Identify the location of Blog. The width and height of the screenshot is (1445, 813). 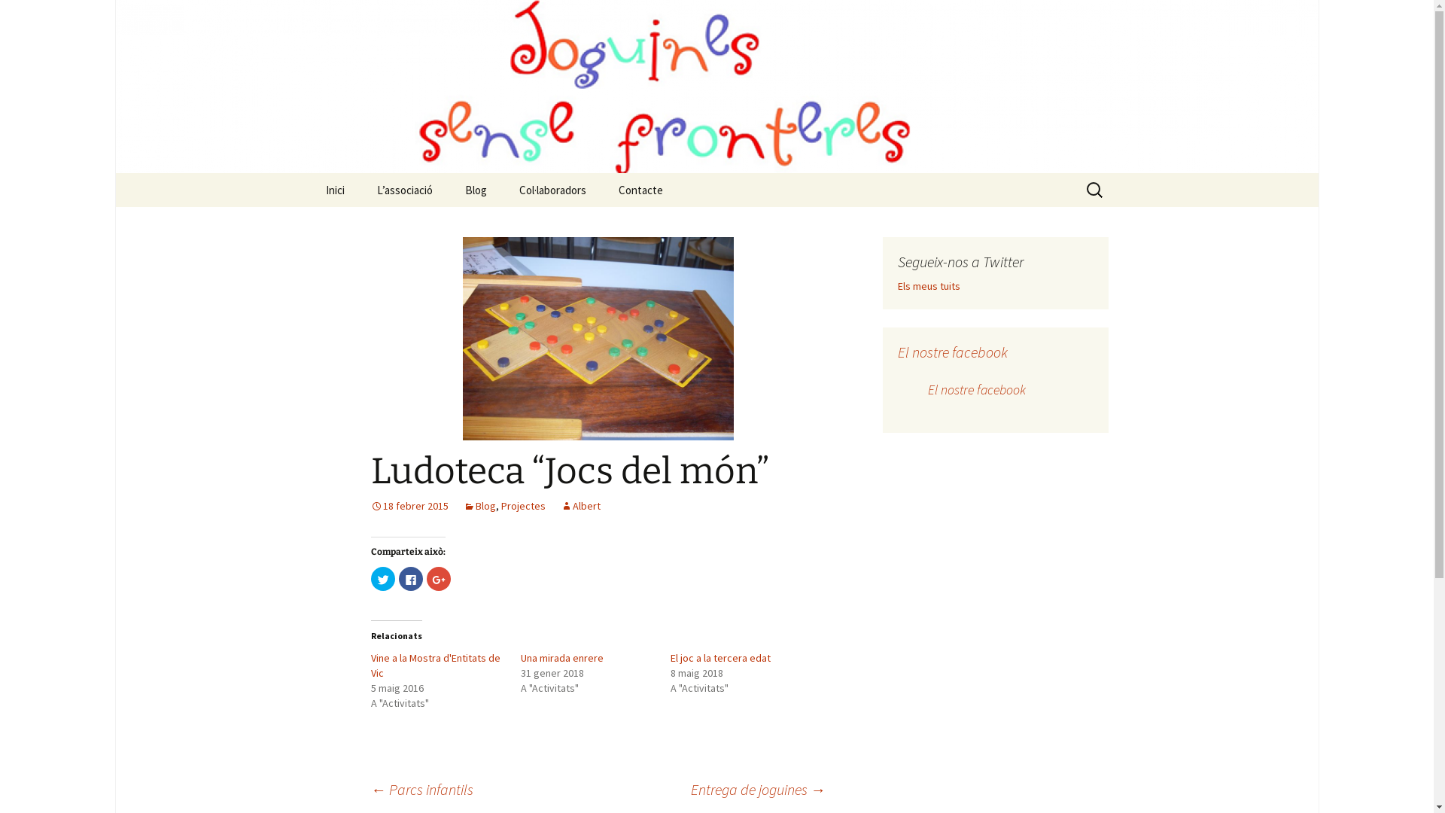
(480, 506).